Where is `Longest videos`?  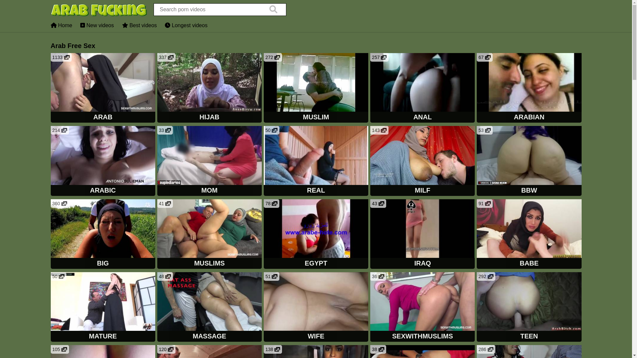
Longest videos is located at coordinates (186, 25).